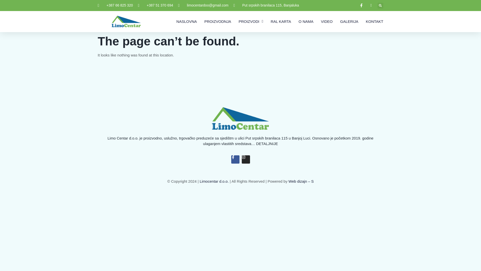  What do you see at coordinates (281, 21) in the screenshot?
I see `RAL KARTA` at bounding box center [281, 21].